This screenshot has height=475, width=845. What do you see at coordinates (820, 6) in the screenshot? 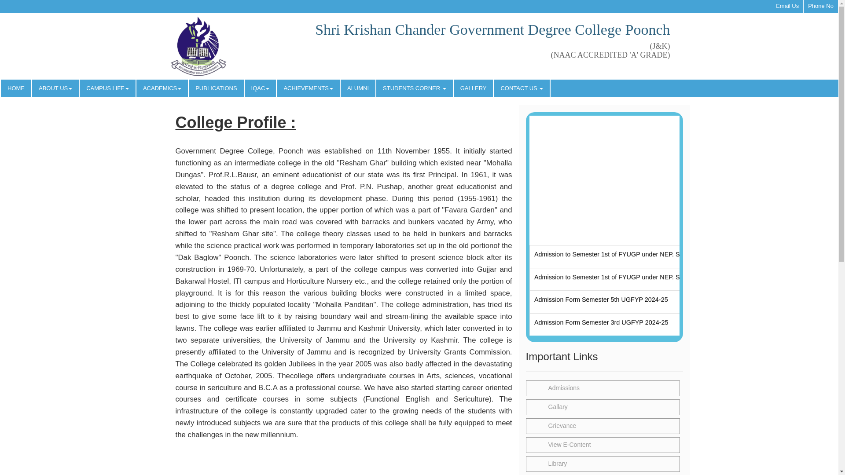
I see `Phone No` at bounding box center [820, 6].